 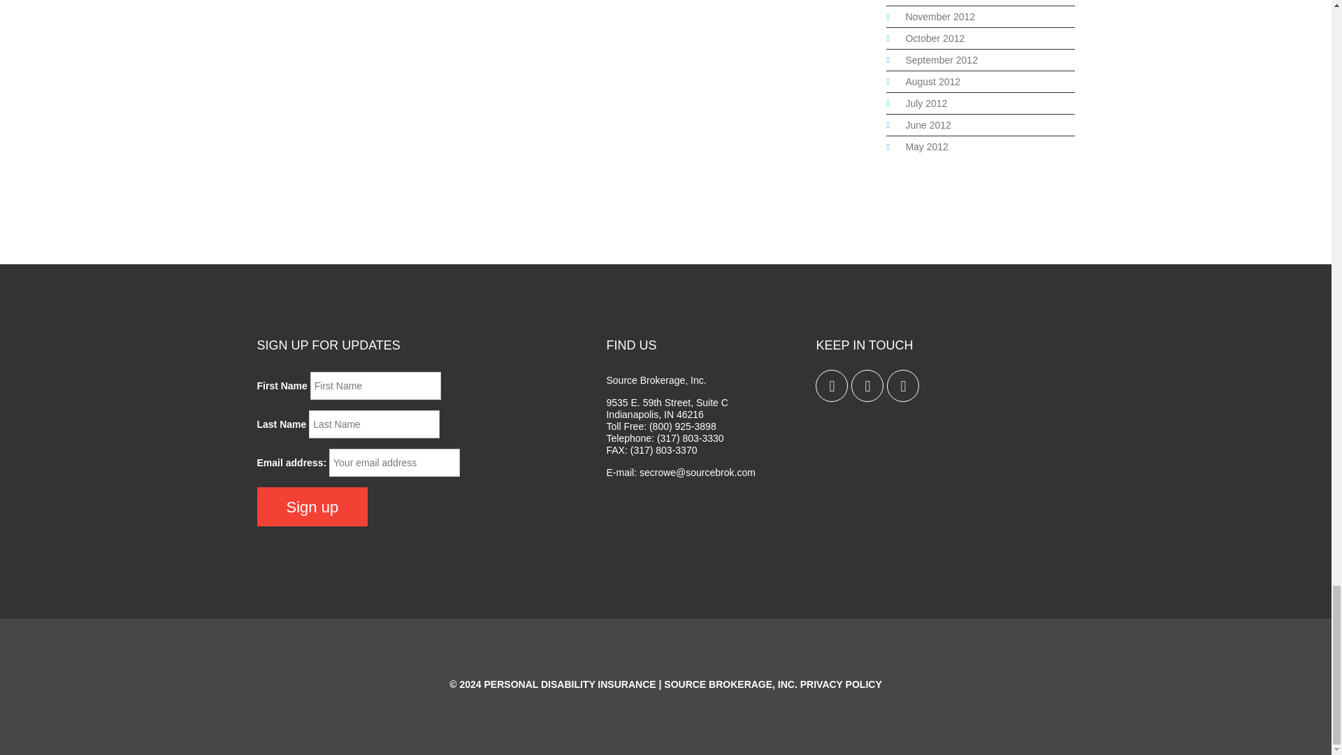 What do you see at coordinates (867, 386) in the screenshot?
I see `Facebook` at bounding box center [867, 386].